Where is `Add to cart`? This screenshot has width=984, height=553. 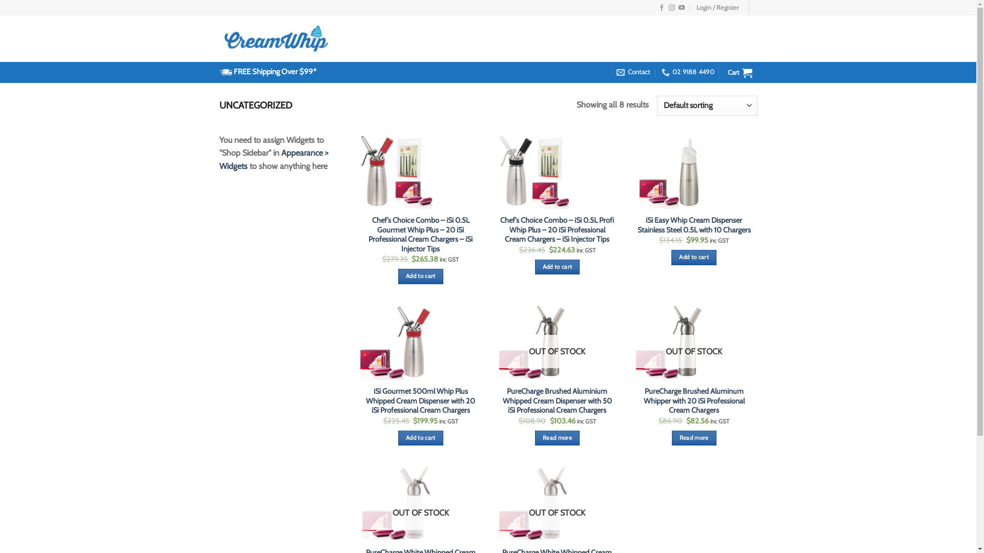 Add to cart is located at coordinates (420, 438).